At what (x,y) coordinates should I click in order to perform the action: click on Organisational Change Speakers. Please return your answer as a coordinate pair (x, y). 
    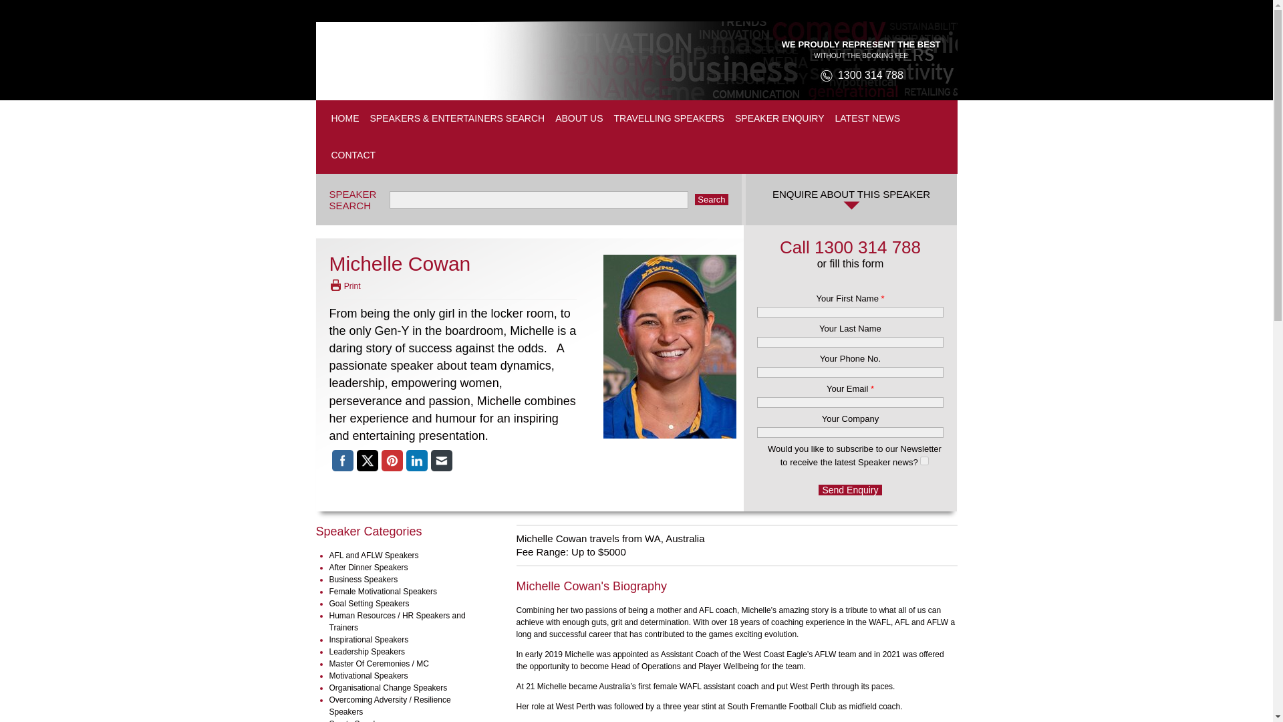
    Looking at the image, I should click on (388, 687).